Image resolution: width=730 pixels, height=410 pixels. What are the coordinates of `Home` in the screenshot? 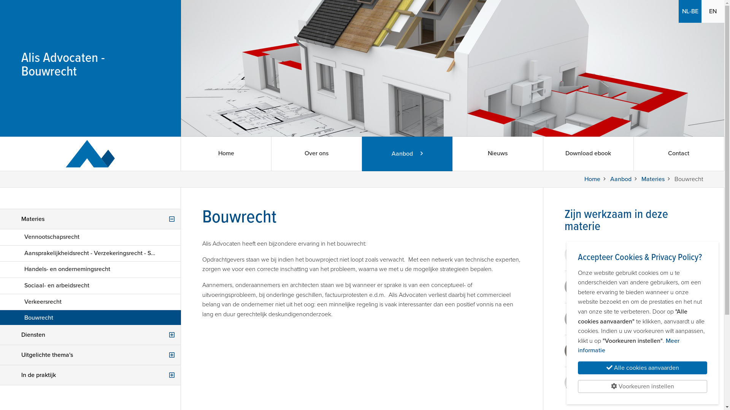 It's located at (226, 154).